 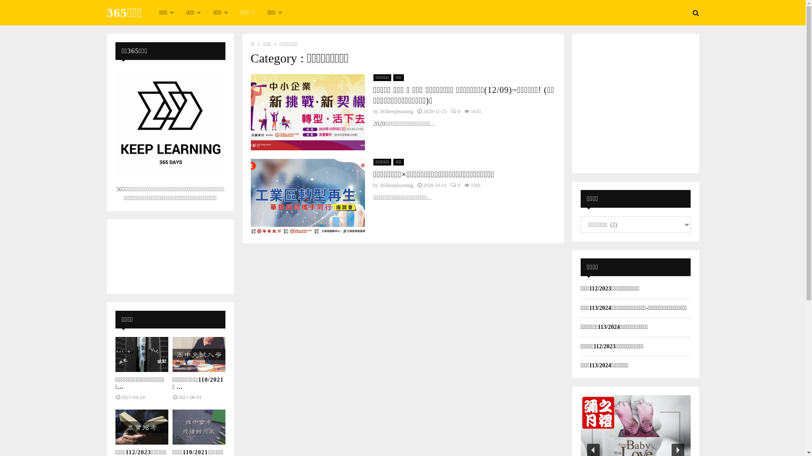 What do you see at coordinates (455, 111) in the screenshot?
I see `0` at bounding box center [455, 111].